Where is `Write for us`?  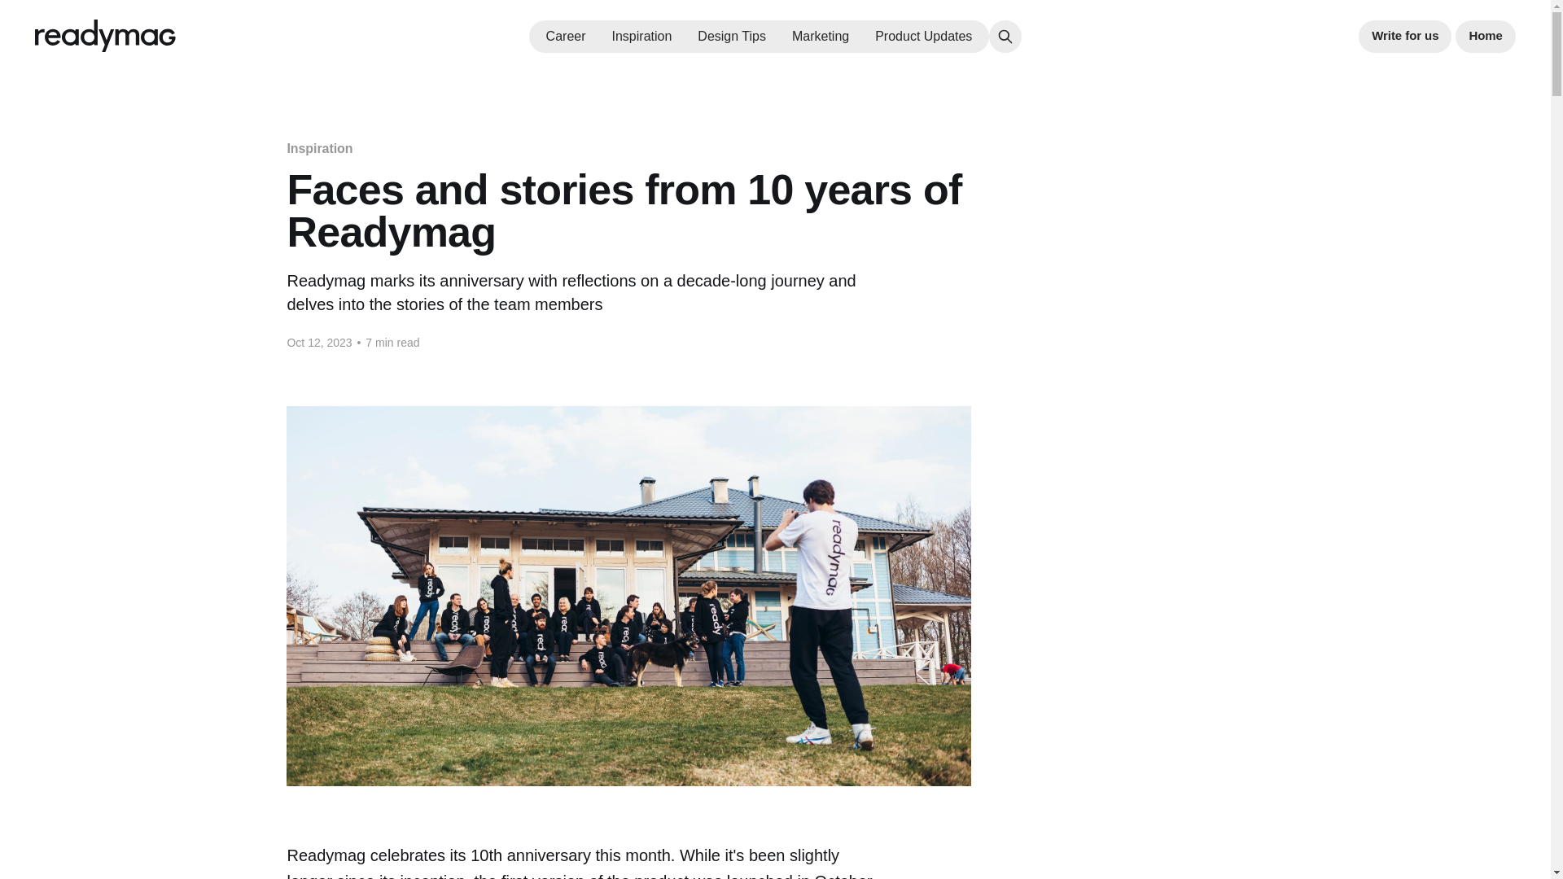
Write for us is located at coordinates (1405, 35).